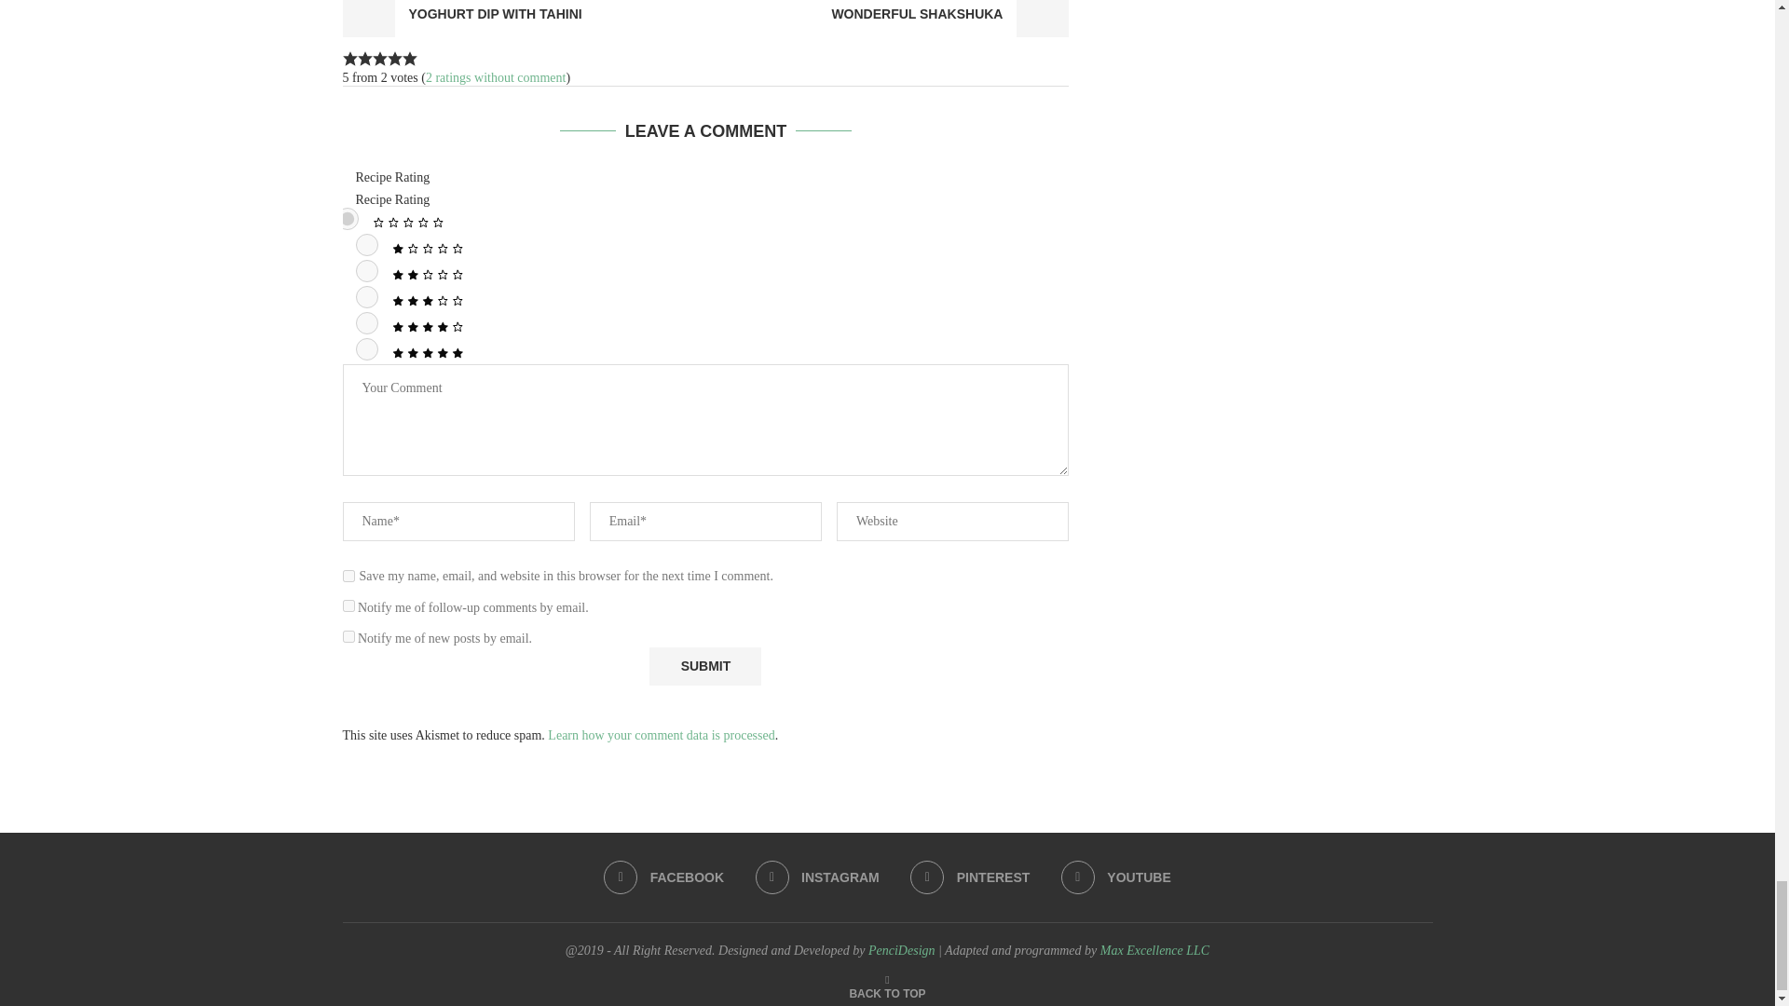 The height and width of the screenshot is (1006, 1789). What do you see at coordinates (367, 270) in the screenshot?
I see `2` at bounding box center [367, 270].